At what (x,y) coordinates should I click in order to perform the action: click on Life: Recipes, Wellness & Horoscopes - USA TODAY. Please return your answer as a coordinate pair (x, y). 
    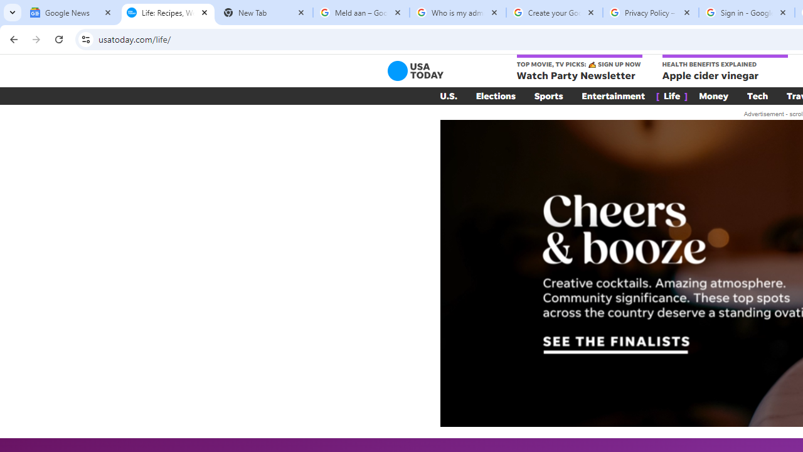
    Looking at the image, I should click on (168, 13).